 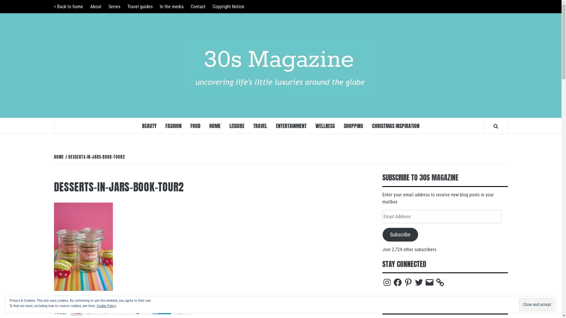 What do you see at coordinates (60, 157) in the screenshot?
I see `HOME` at bounding box center [60, 157].